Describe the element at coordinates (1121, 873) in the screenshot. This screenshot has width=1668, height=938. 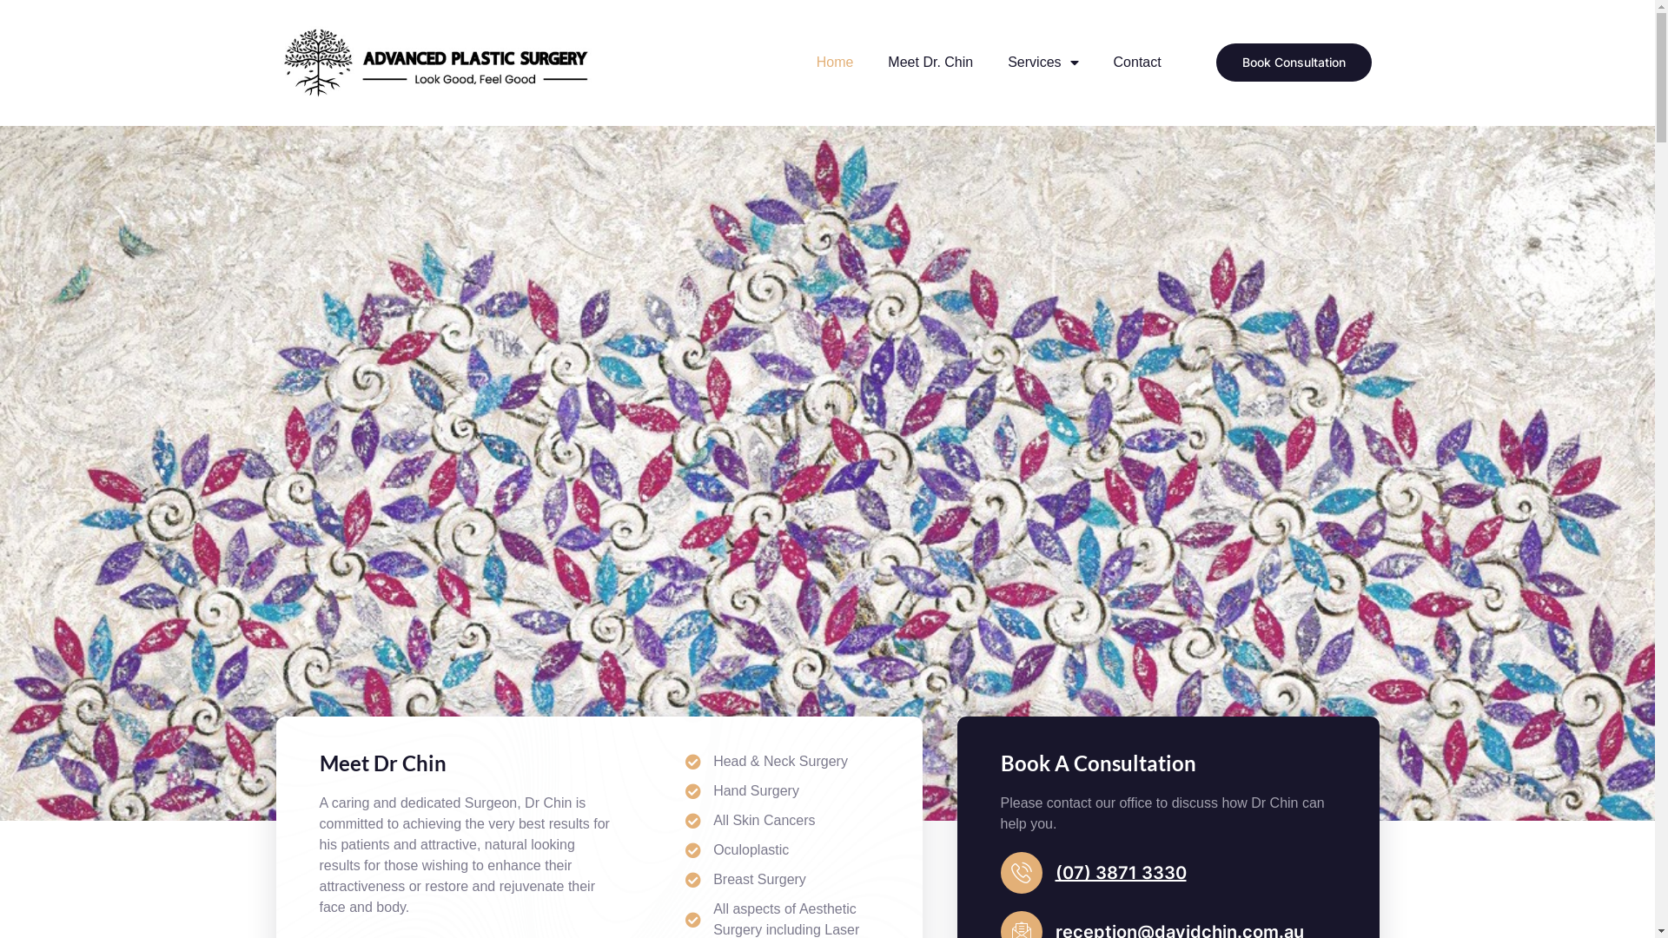
I see `(07) 3871 3330` at that location.